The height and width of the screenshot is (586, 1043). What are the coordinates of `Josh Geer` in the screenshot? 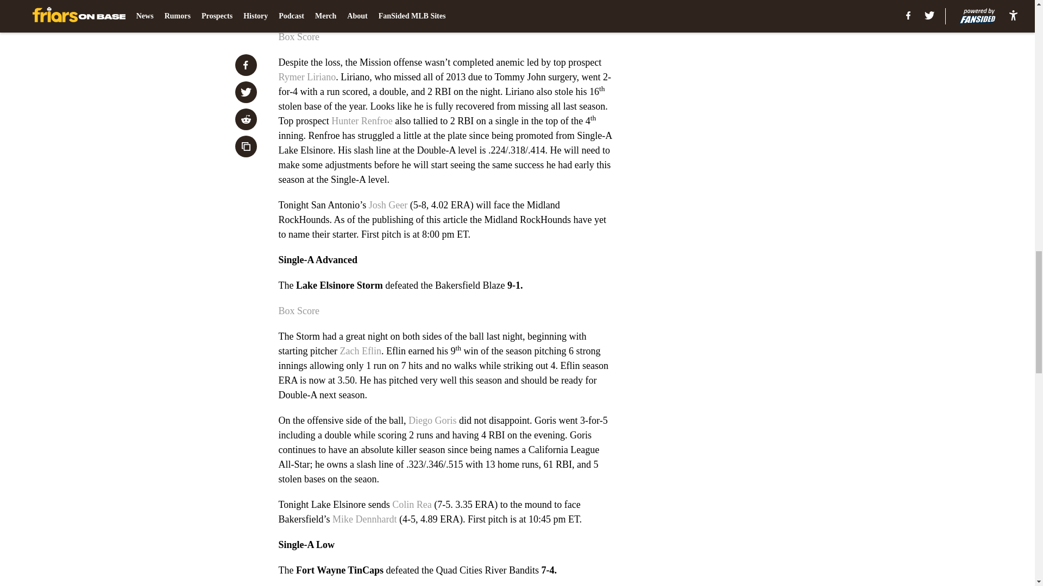 It's located at (388, 205).